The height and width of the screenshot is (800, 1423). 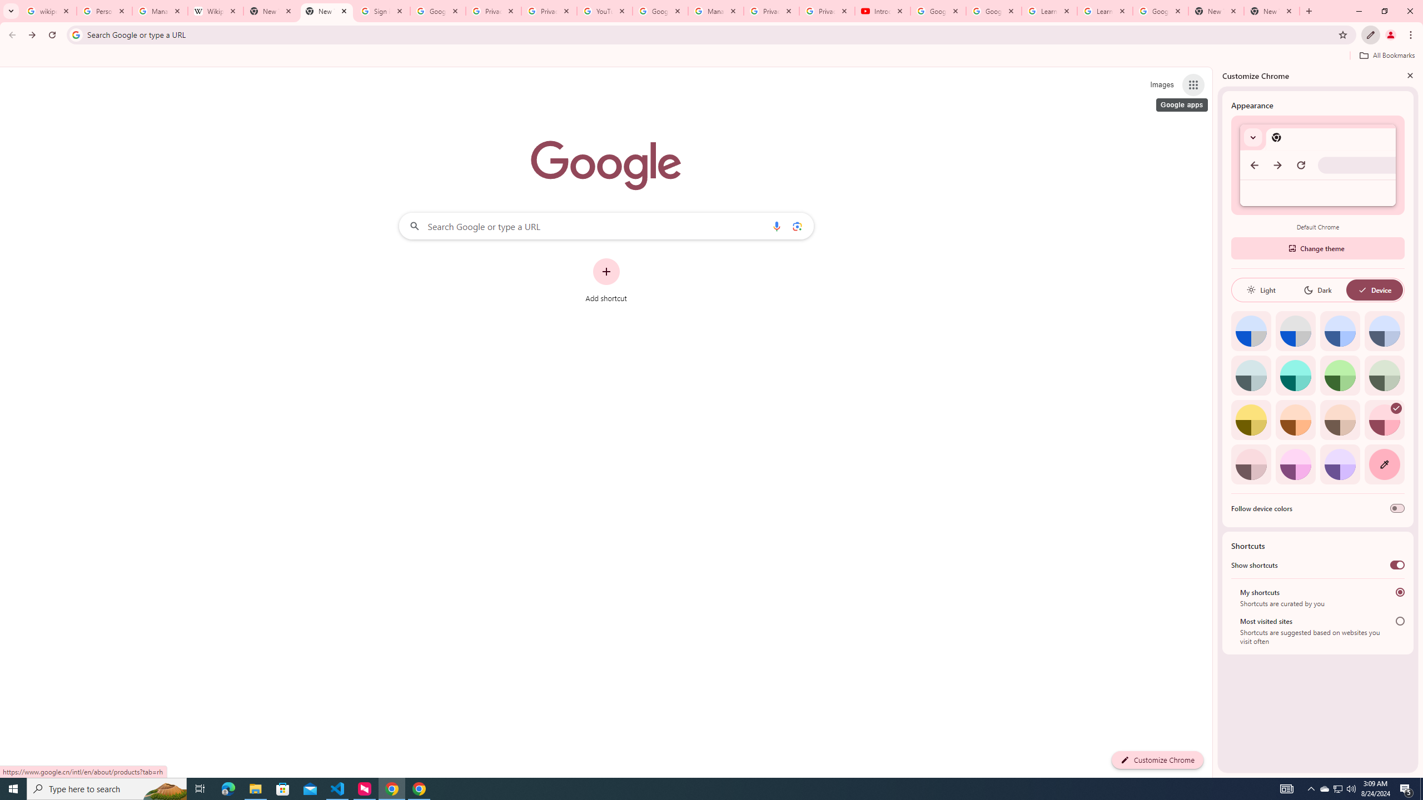 What do you see at coordinates (1295, 464) in the screenshot?
I see `Fuchsia` at bounding box center [1295, 464].